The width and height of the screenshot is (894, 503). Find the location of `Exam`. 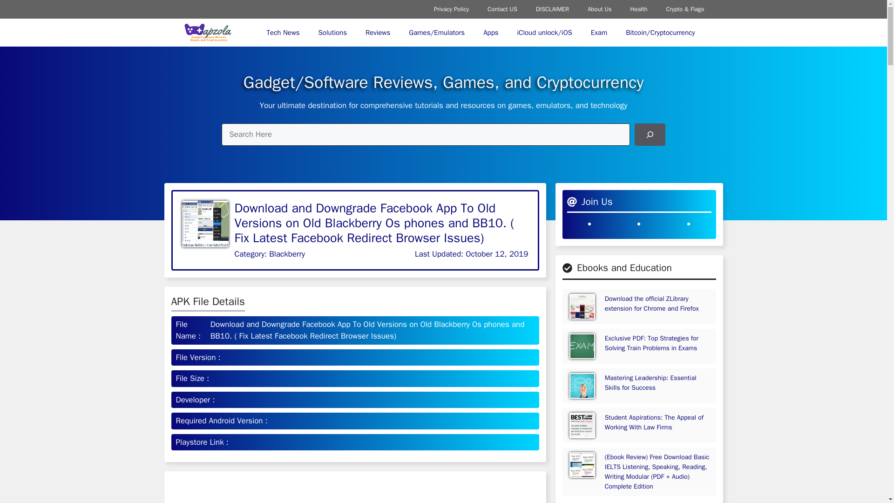

Exam is located at coordinates (599, 33).